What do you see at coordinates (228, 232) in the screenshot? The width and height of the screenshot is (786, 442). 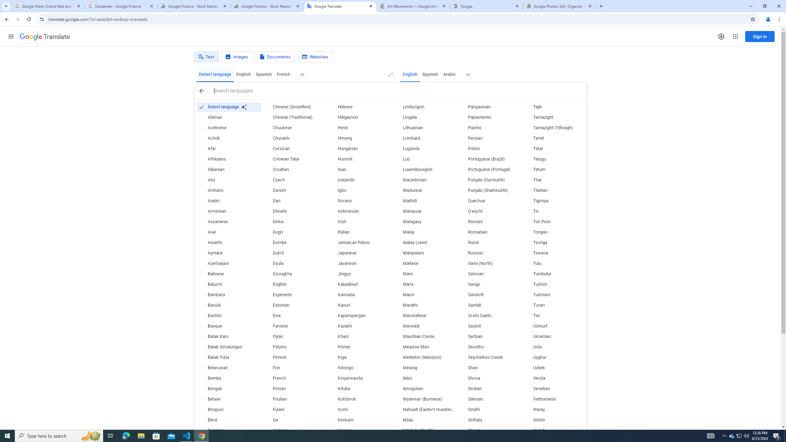 I see `Avar` at bounding box center [228, 232].